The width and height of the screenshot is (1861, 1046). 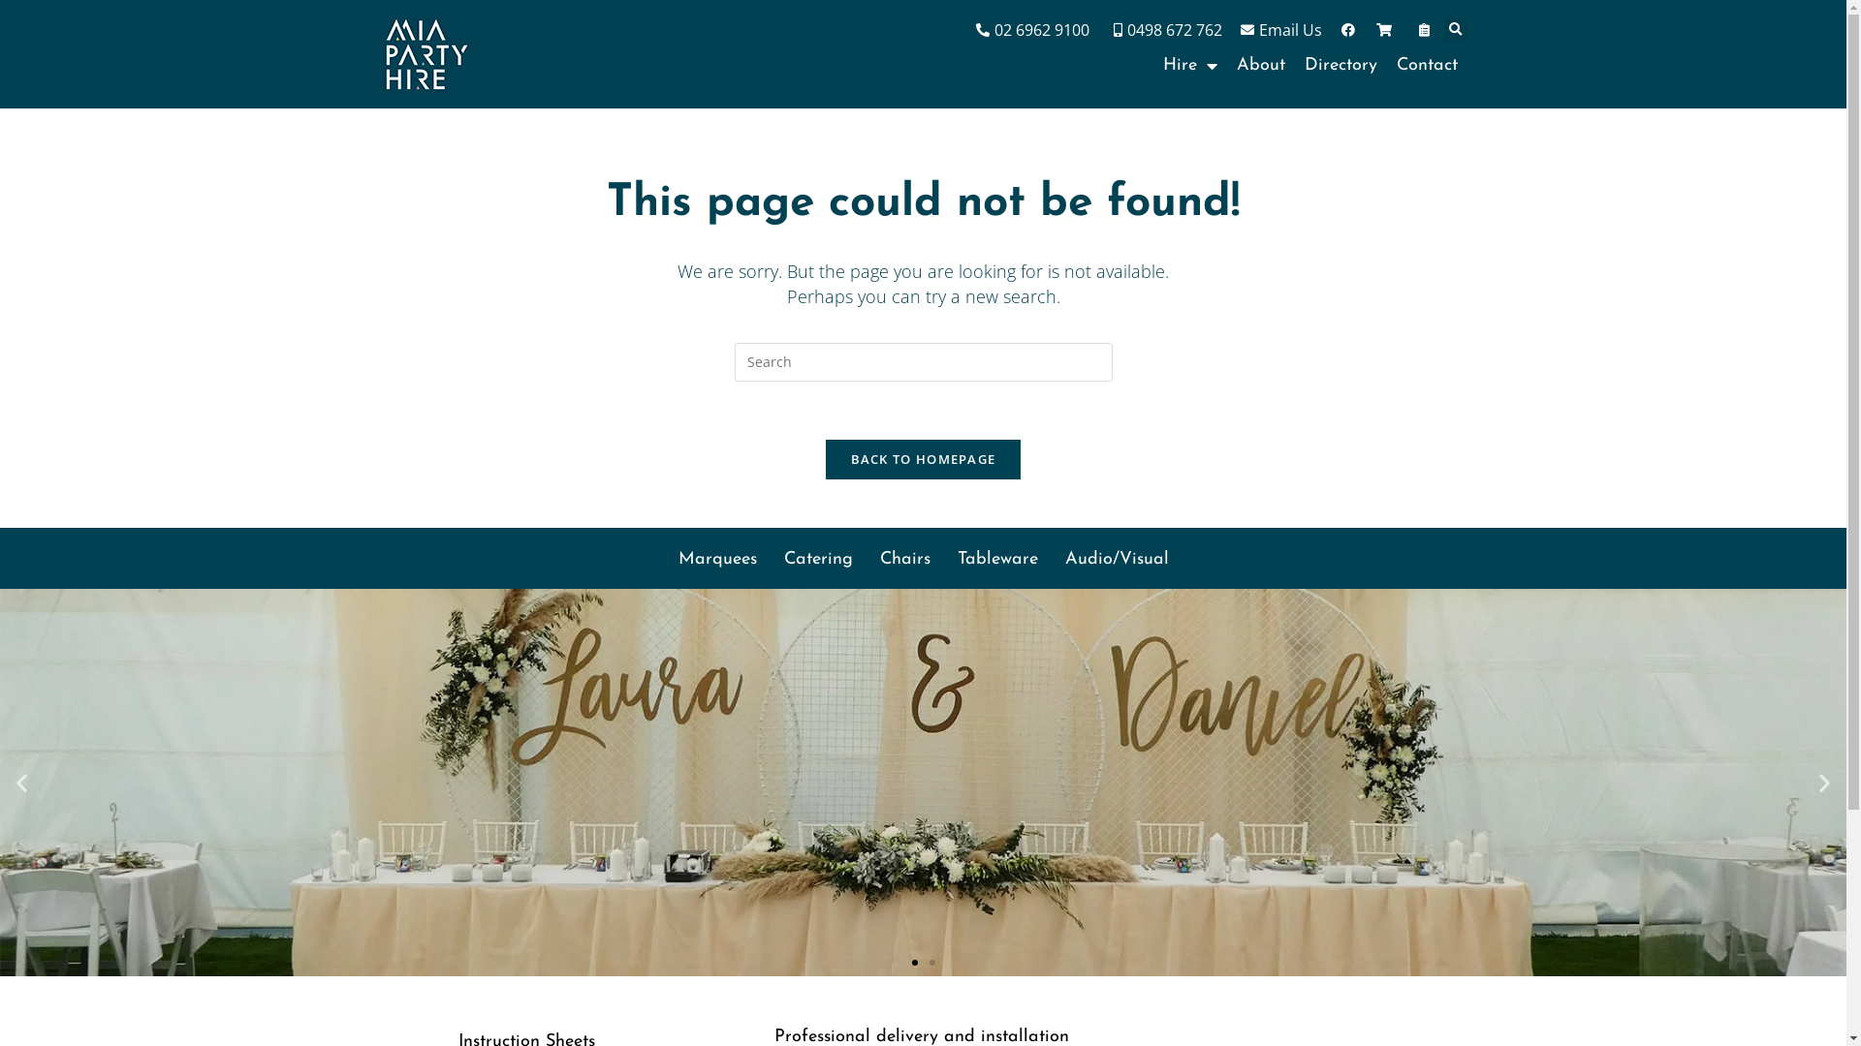 I want to click on 02 6962 9100, so click(x=1031, y=30).